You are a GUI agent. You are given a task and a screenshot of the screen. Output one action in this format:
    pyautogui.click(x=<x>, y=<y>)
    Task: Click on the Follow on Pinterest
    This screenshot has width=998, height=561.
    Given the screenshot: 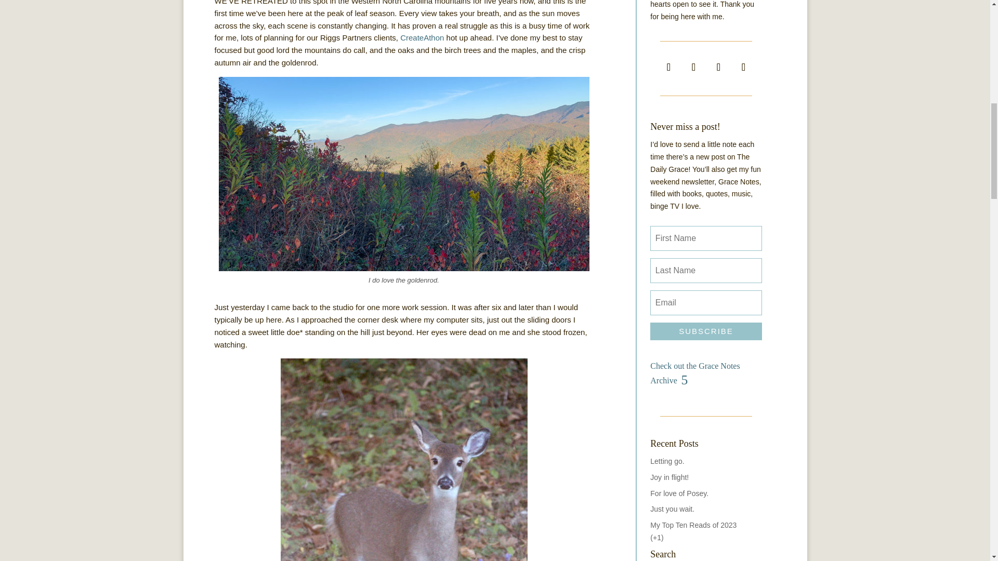 What is the action you would take?
    pyautogui.click(x=743, y=67)
    